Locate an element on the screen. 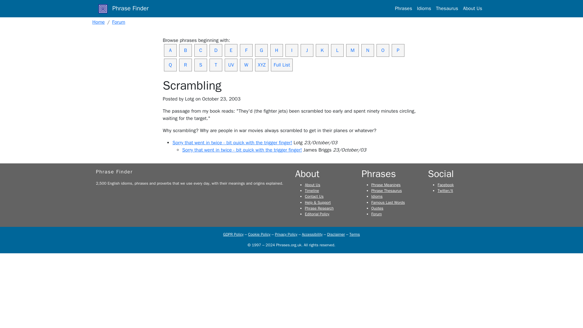 Image resolution: width=583 pixels, height=328 pixels. Sayings and idioms that begin with the letter A is located at coordinates (170, 50).